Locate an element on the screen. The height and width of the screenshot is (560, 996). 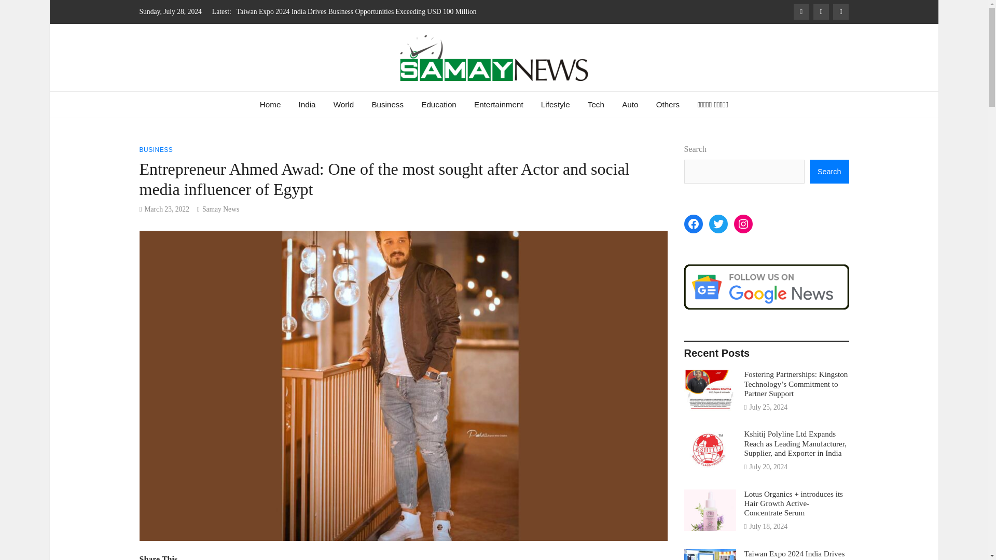
Entertainment is located at coordinates (498, 105).